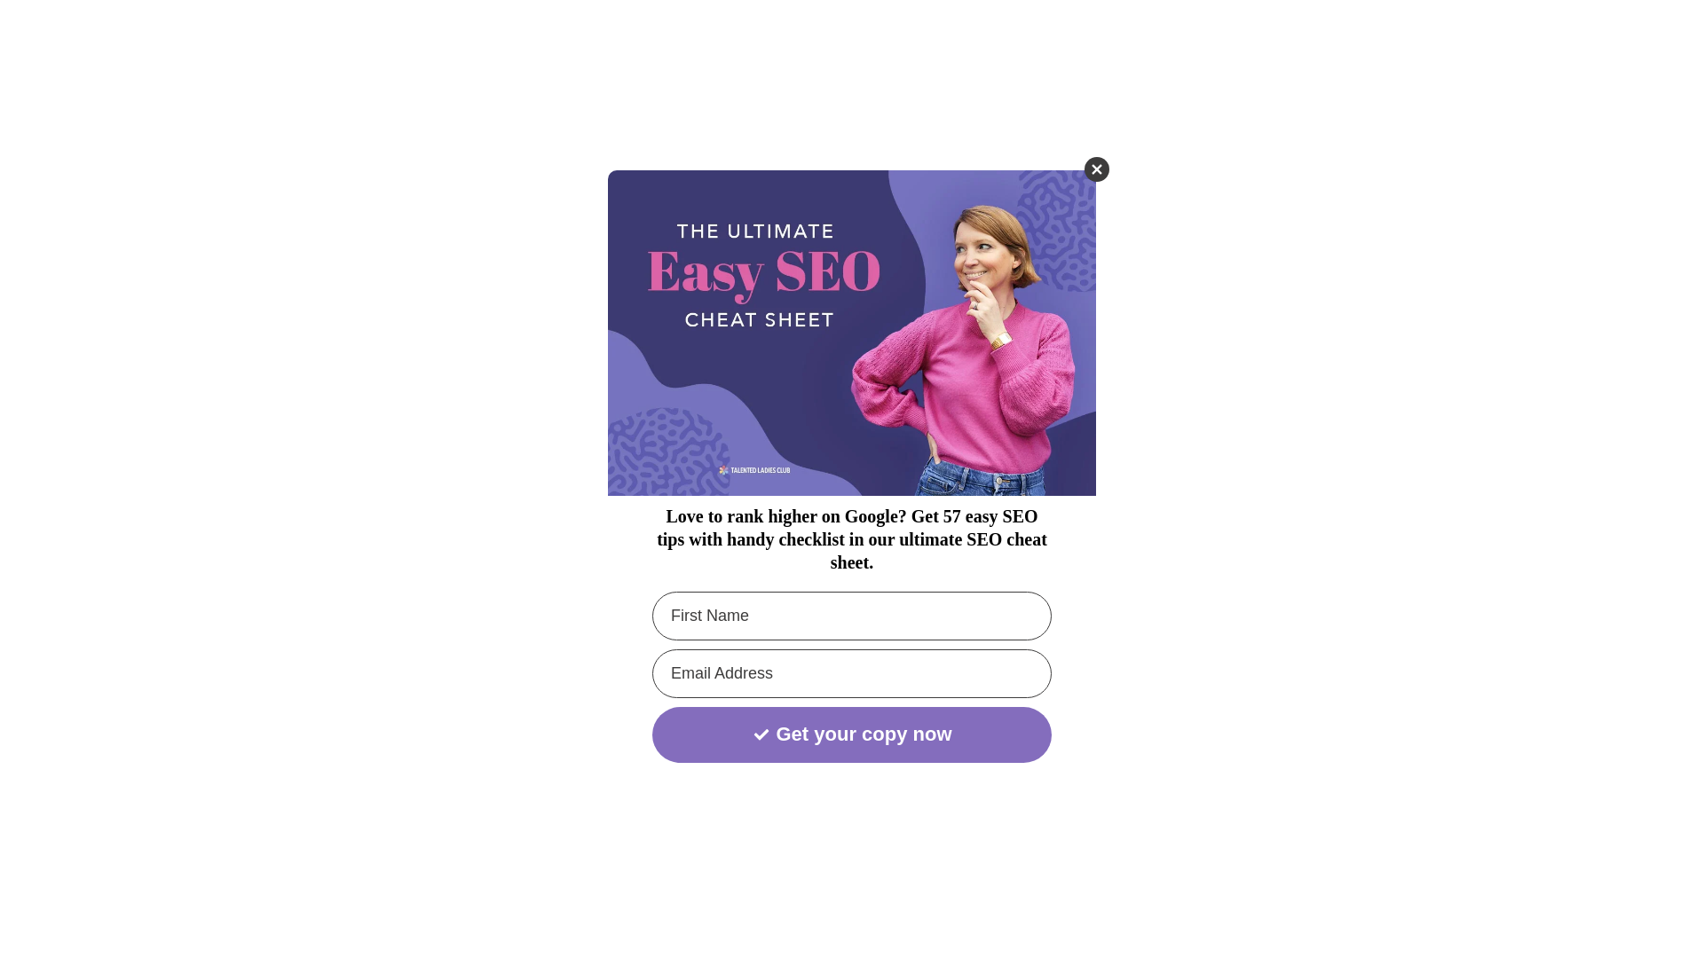  I want to click on Get your copy now, so click(852, 734).